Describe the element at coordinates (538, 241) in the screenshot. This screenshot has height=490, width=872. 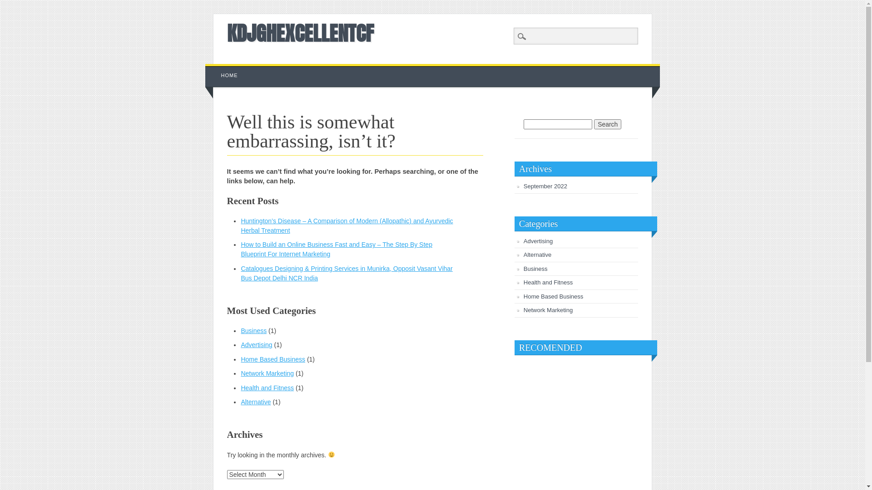
I see `Advertising` at that location.